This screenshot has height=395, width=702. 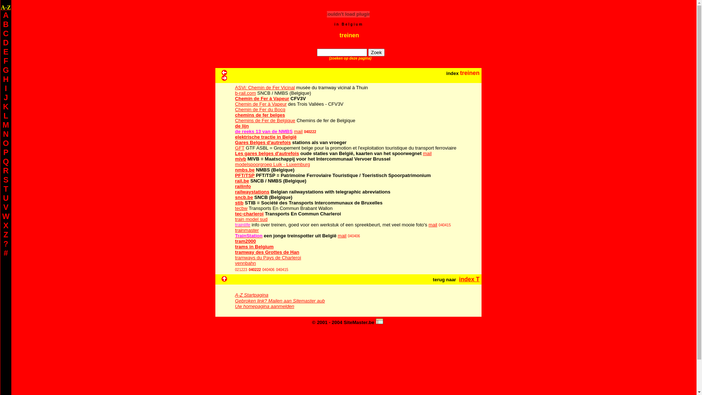 I want to click on trainlife, so click(x=243, y=225).